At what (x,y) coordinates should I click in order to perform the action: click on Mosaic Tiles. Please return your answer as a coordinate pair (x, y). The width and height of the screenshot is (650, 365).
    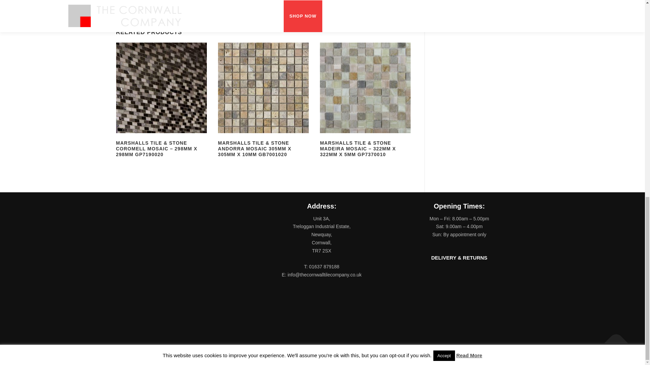
    Looking at the image, I should click on (304, 15).